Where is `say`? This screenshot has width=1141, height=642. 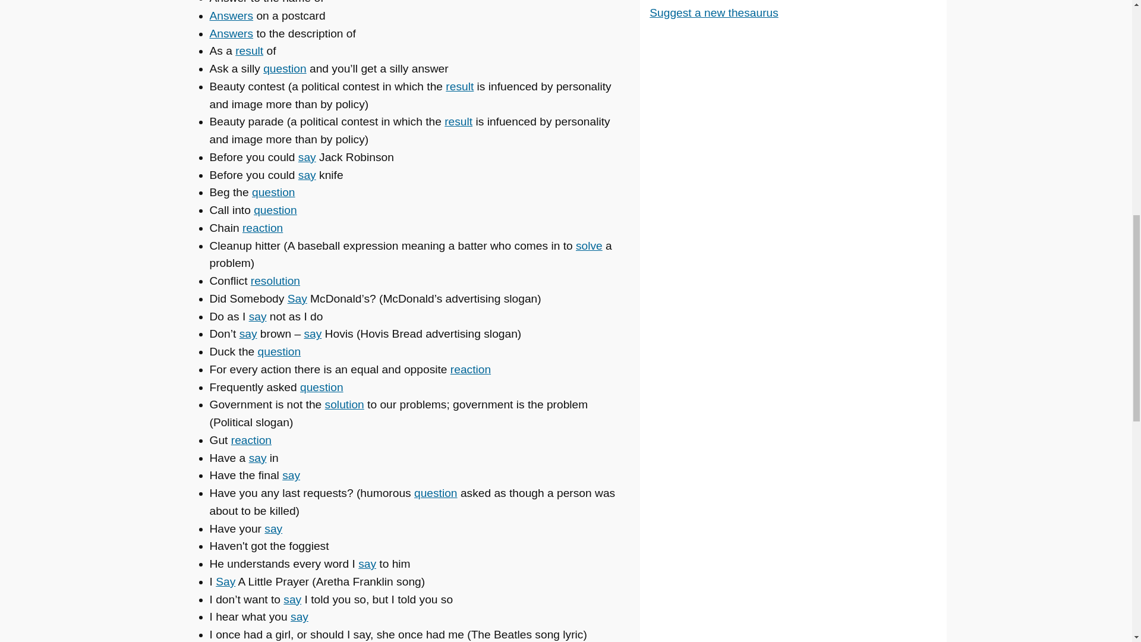 say is located at coordinates (273, 528).